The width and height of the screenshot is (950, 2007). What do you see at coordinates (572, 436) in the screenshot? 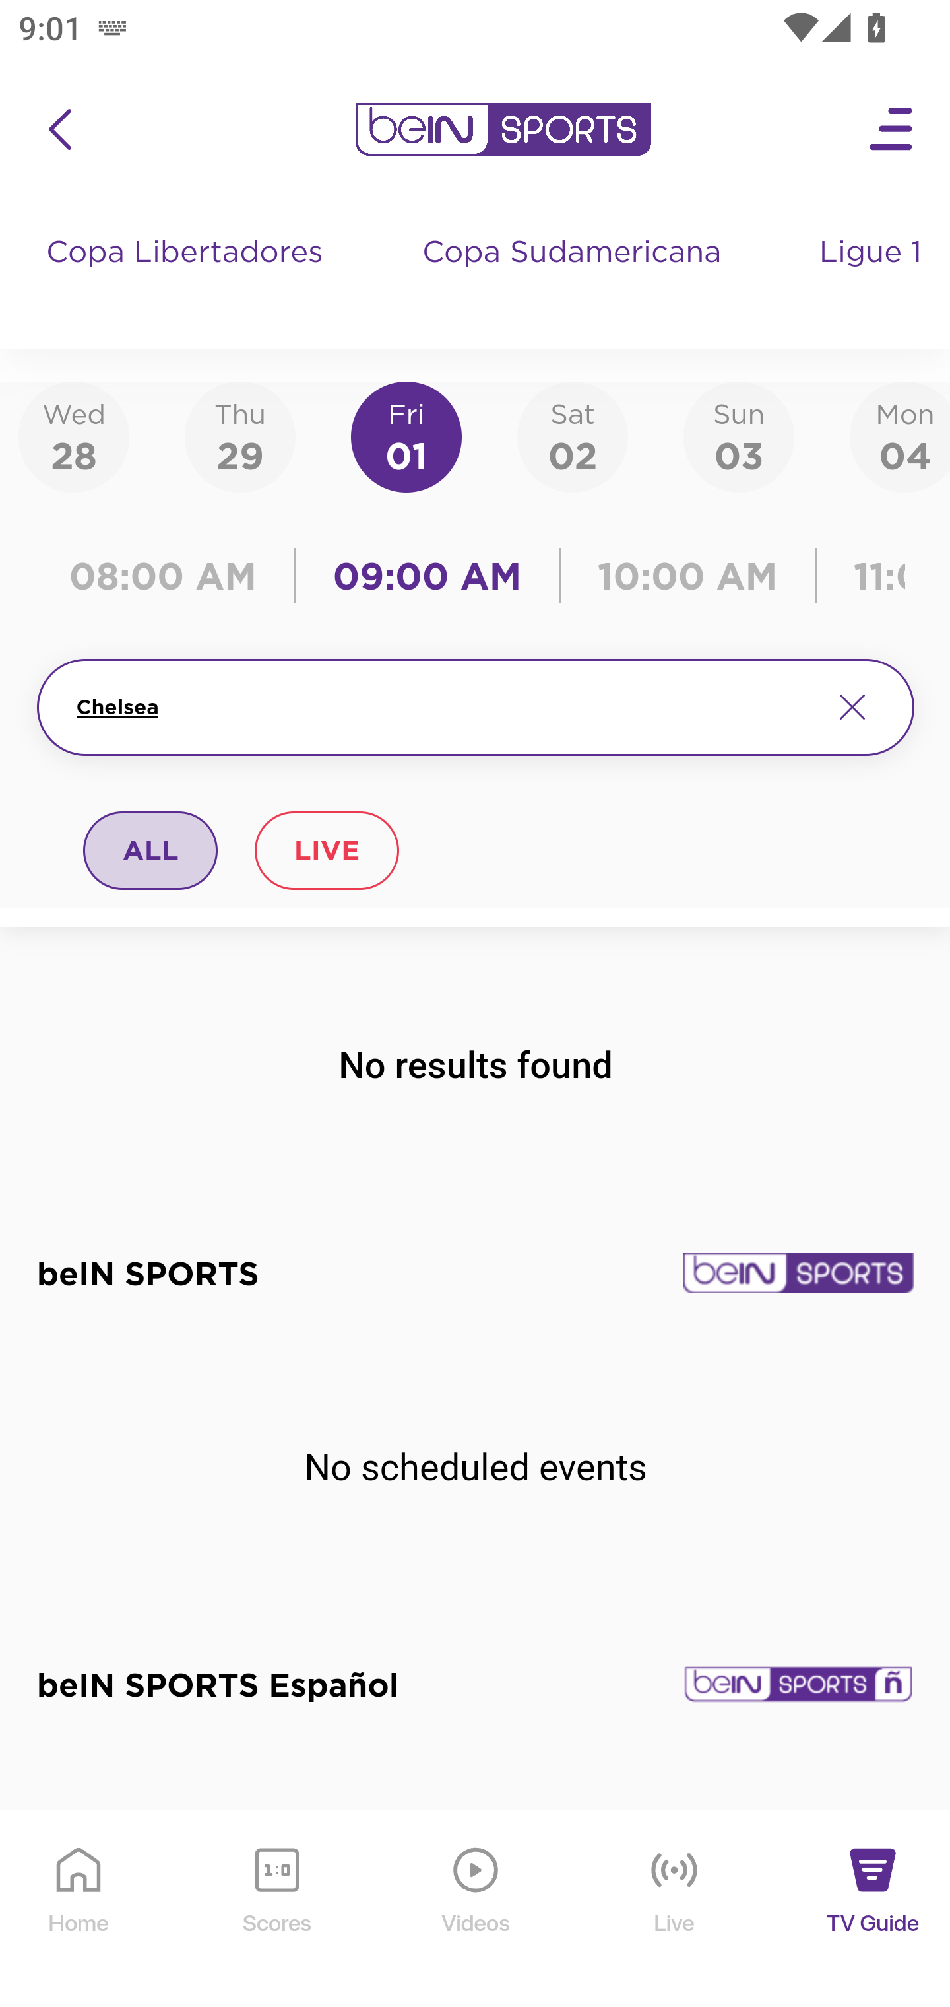
I see `Sat02` at bounding box center [572, 436].